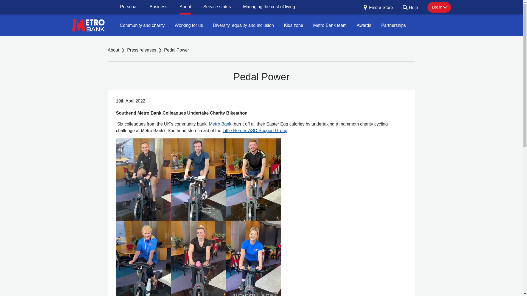 The image size is (527, 296). I want to click on Awards, so click(363, 25).